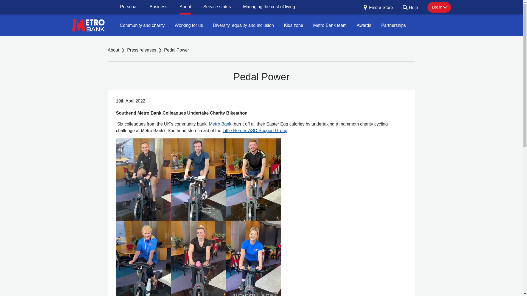 The image size is (527, 296). I want to click on Awards, so click(363, 25).